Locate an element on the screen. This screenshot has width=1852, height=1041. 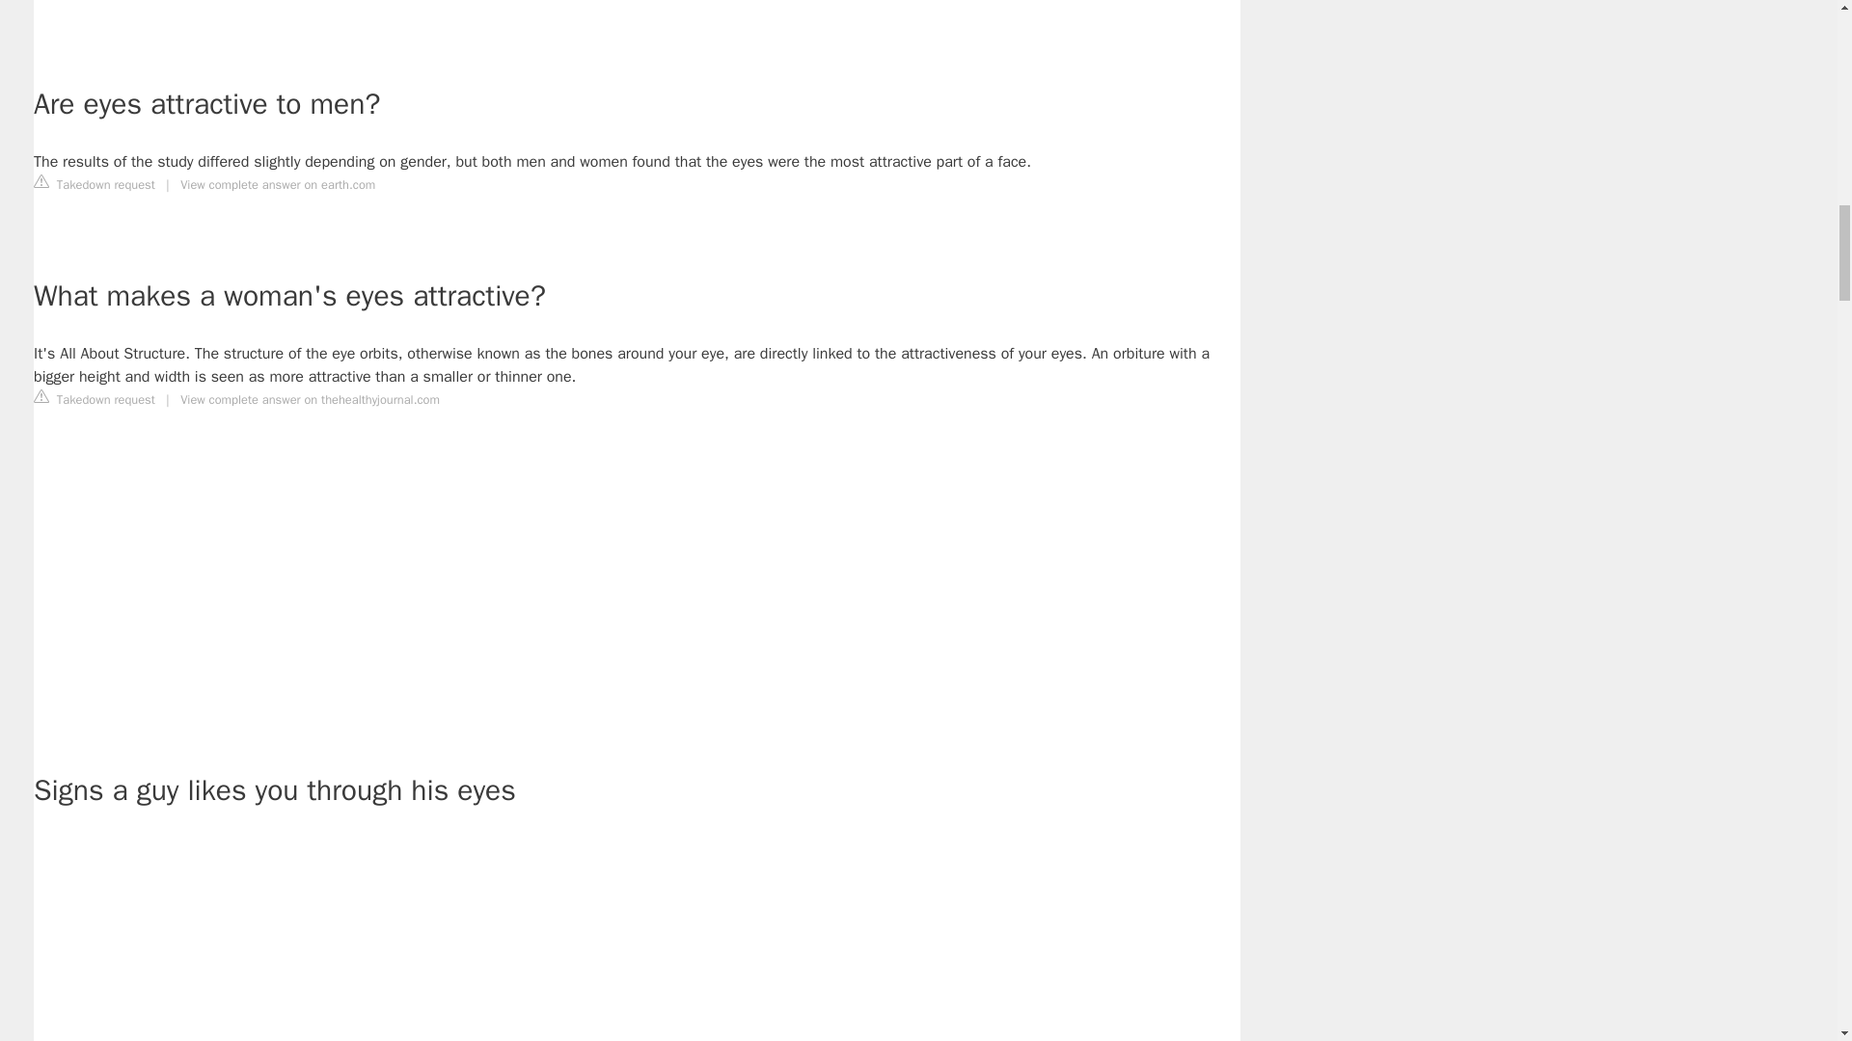
View complete answer on earth.com is located at coordinates (278, 184).